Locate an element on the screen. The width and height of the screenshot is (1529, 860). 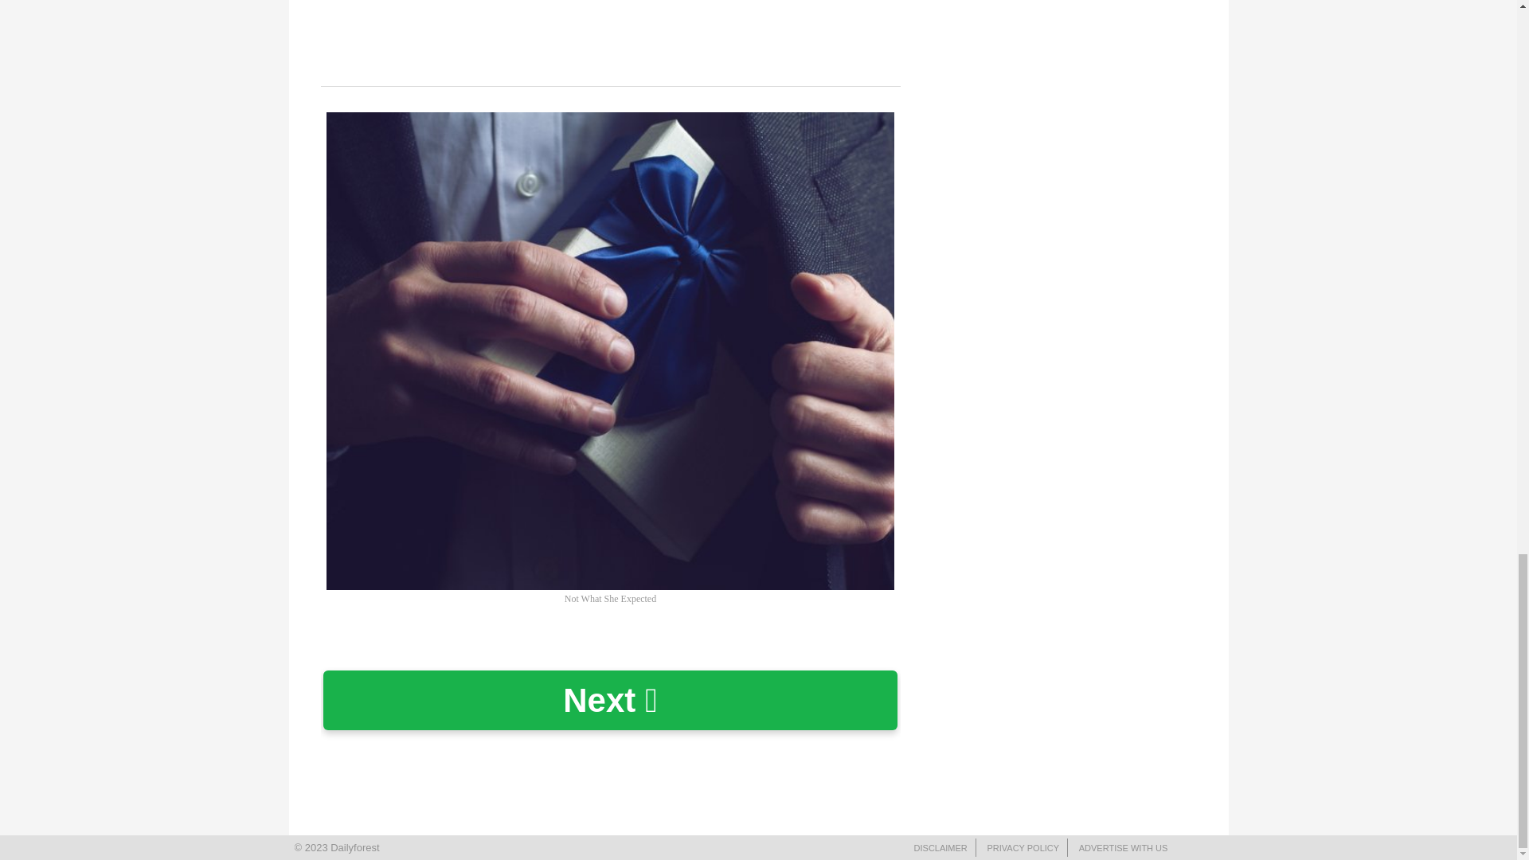
Next is located at coordinates (610, 700).